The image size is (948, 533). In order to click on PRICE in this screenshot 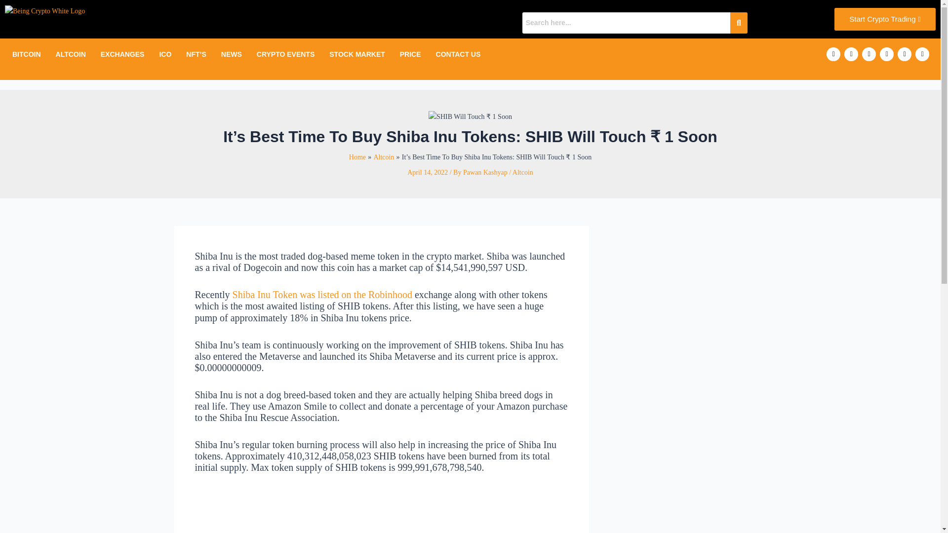, I will do `click(410, 54)`.